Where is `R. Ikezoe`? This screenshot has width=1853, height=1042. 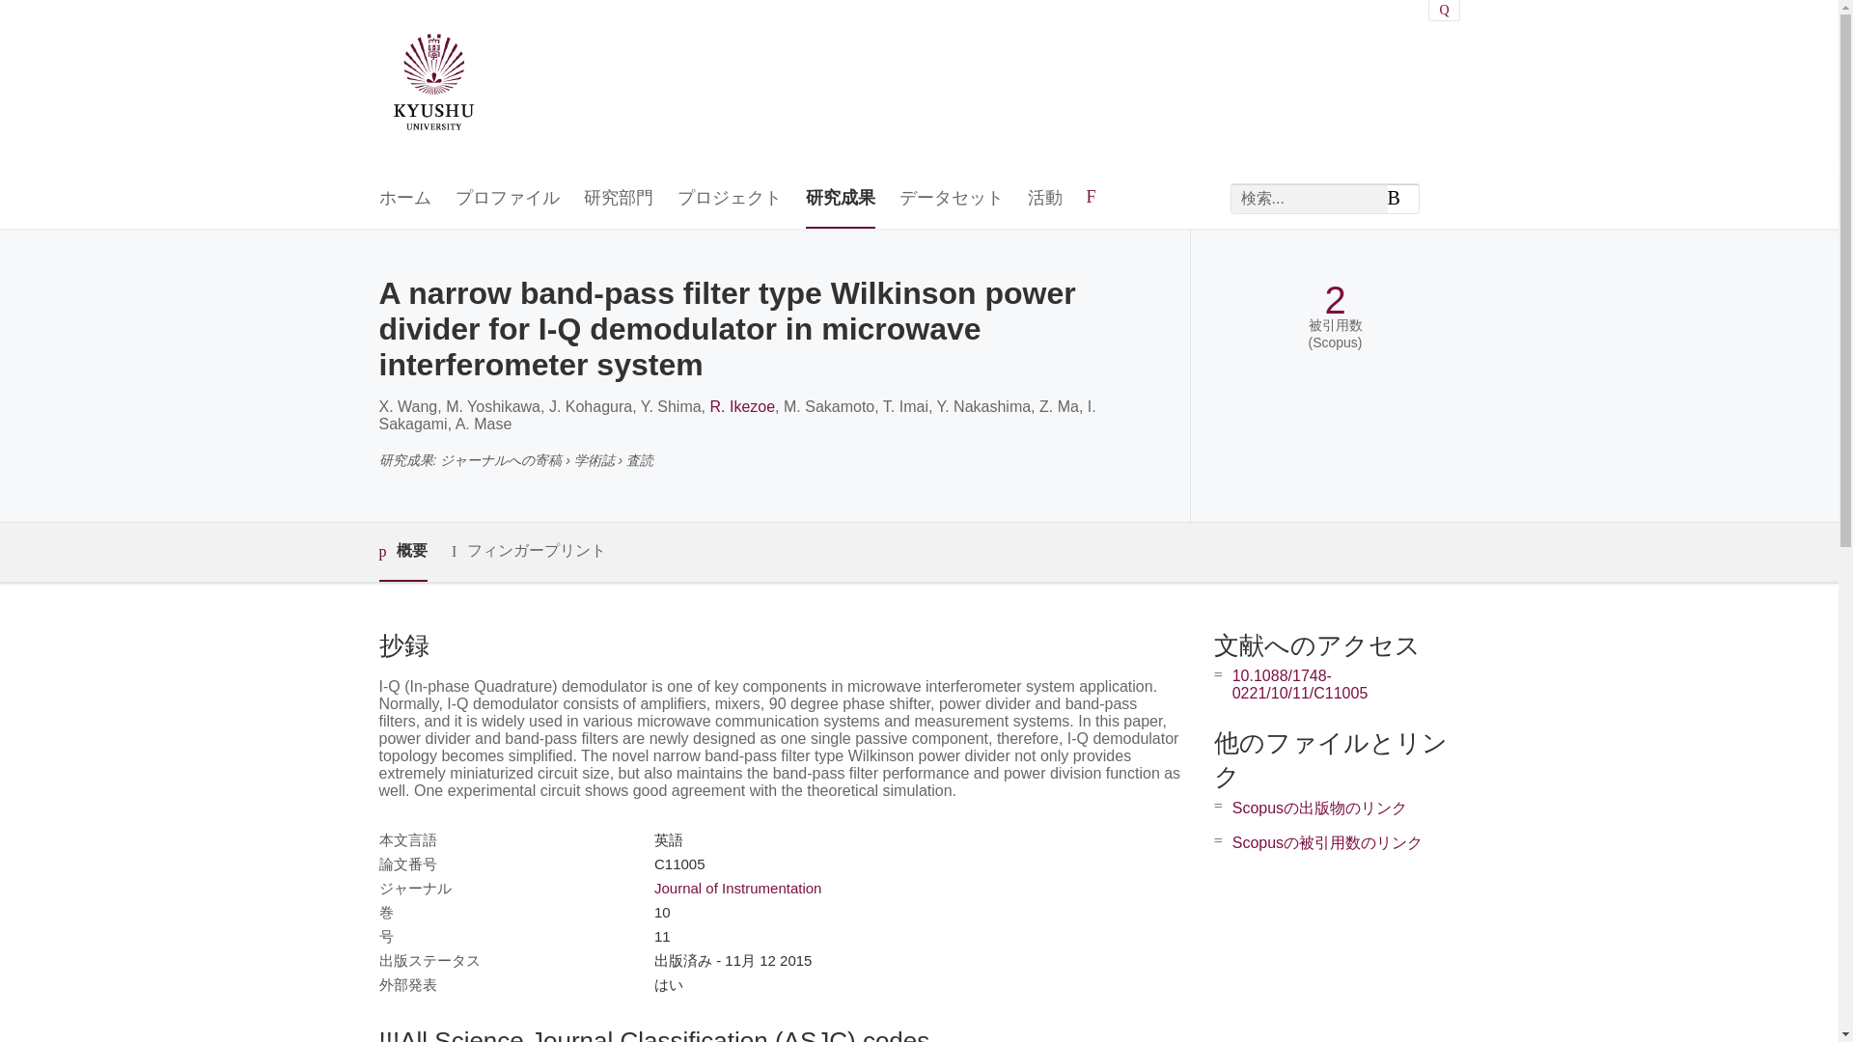
R. Ikezoe is located at coordinates (743, 405).